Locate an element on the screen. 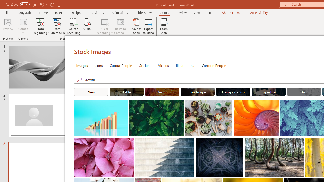 Image resolution: width=324 pixels, height=182 pixels. "Transportation" Stock Images. is located at coordinates (233, 92).